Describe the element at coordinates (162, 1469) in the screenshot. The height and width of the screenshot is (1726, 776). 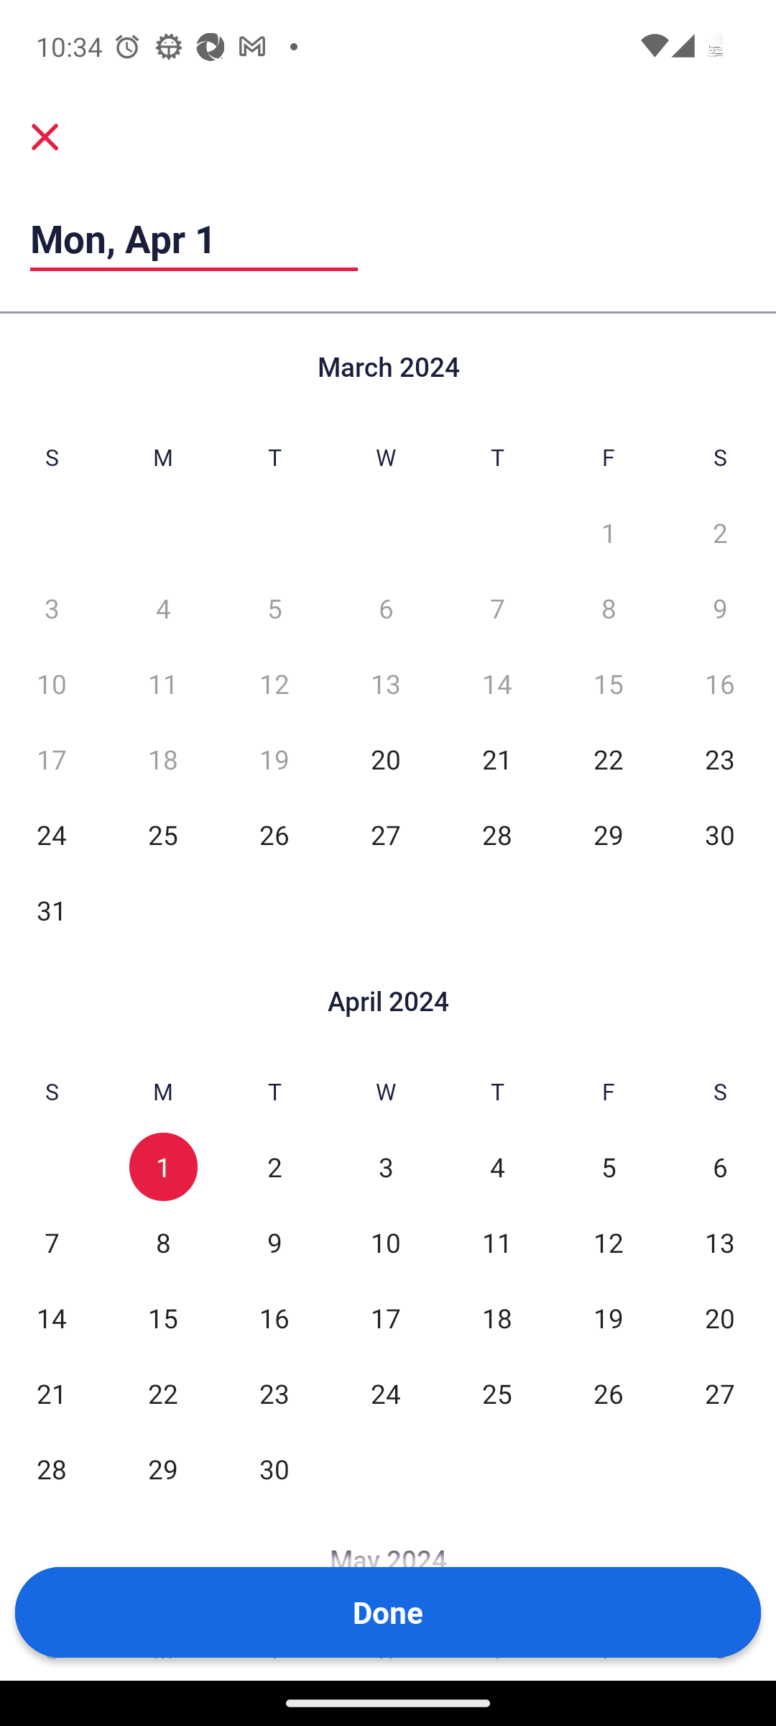
I see `29 Mon, Apr 29, Not Selected` at that location.